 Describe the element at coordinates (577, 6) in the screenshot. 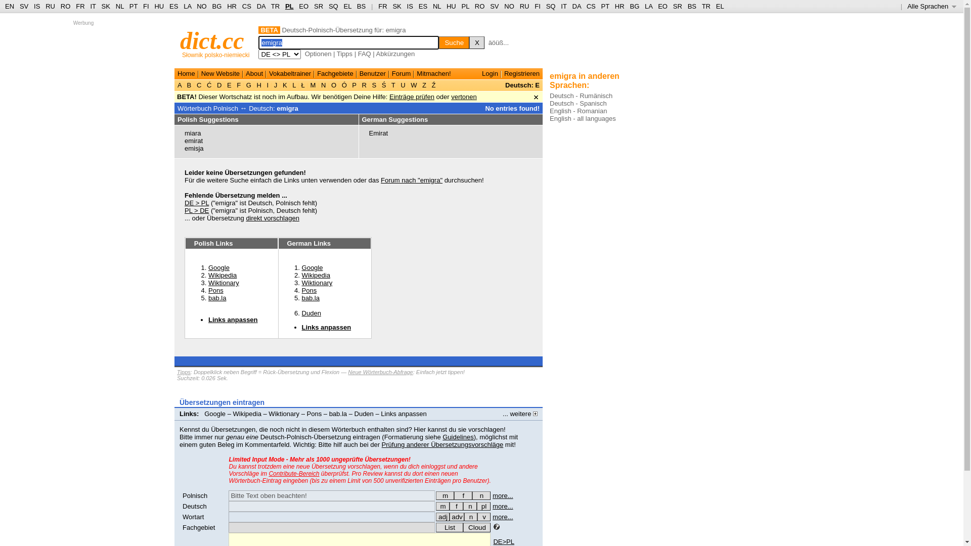

I see `DA` at that location.